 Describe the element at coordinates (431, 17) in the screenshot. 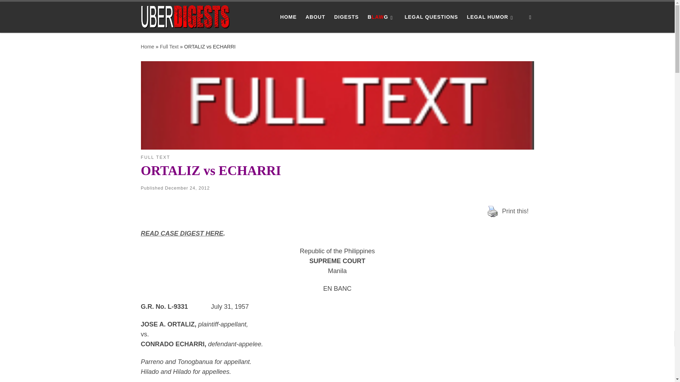

I see `LEGAL QUESTIONS` at that location.